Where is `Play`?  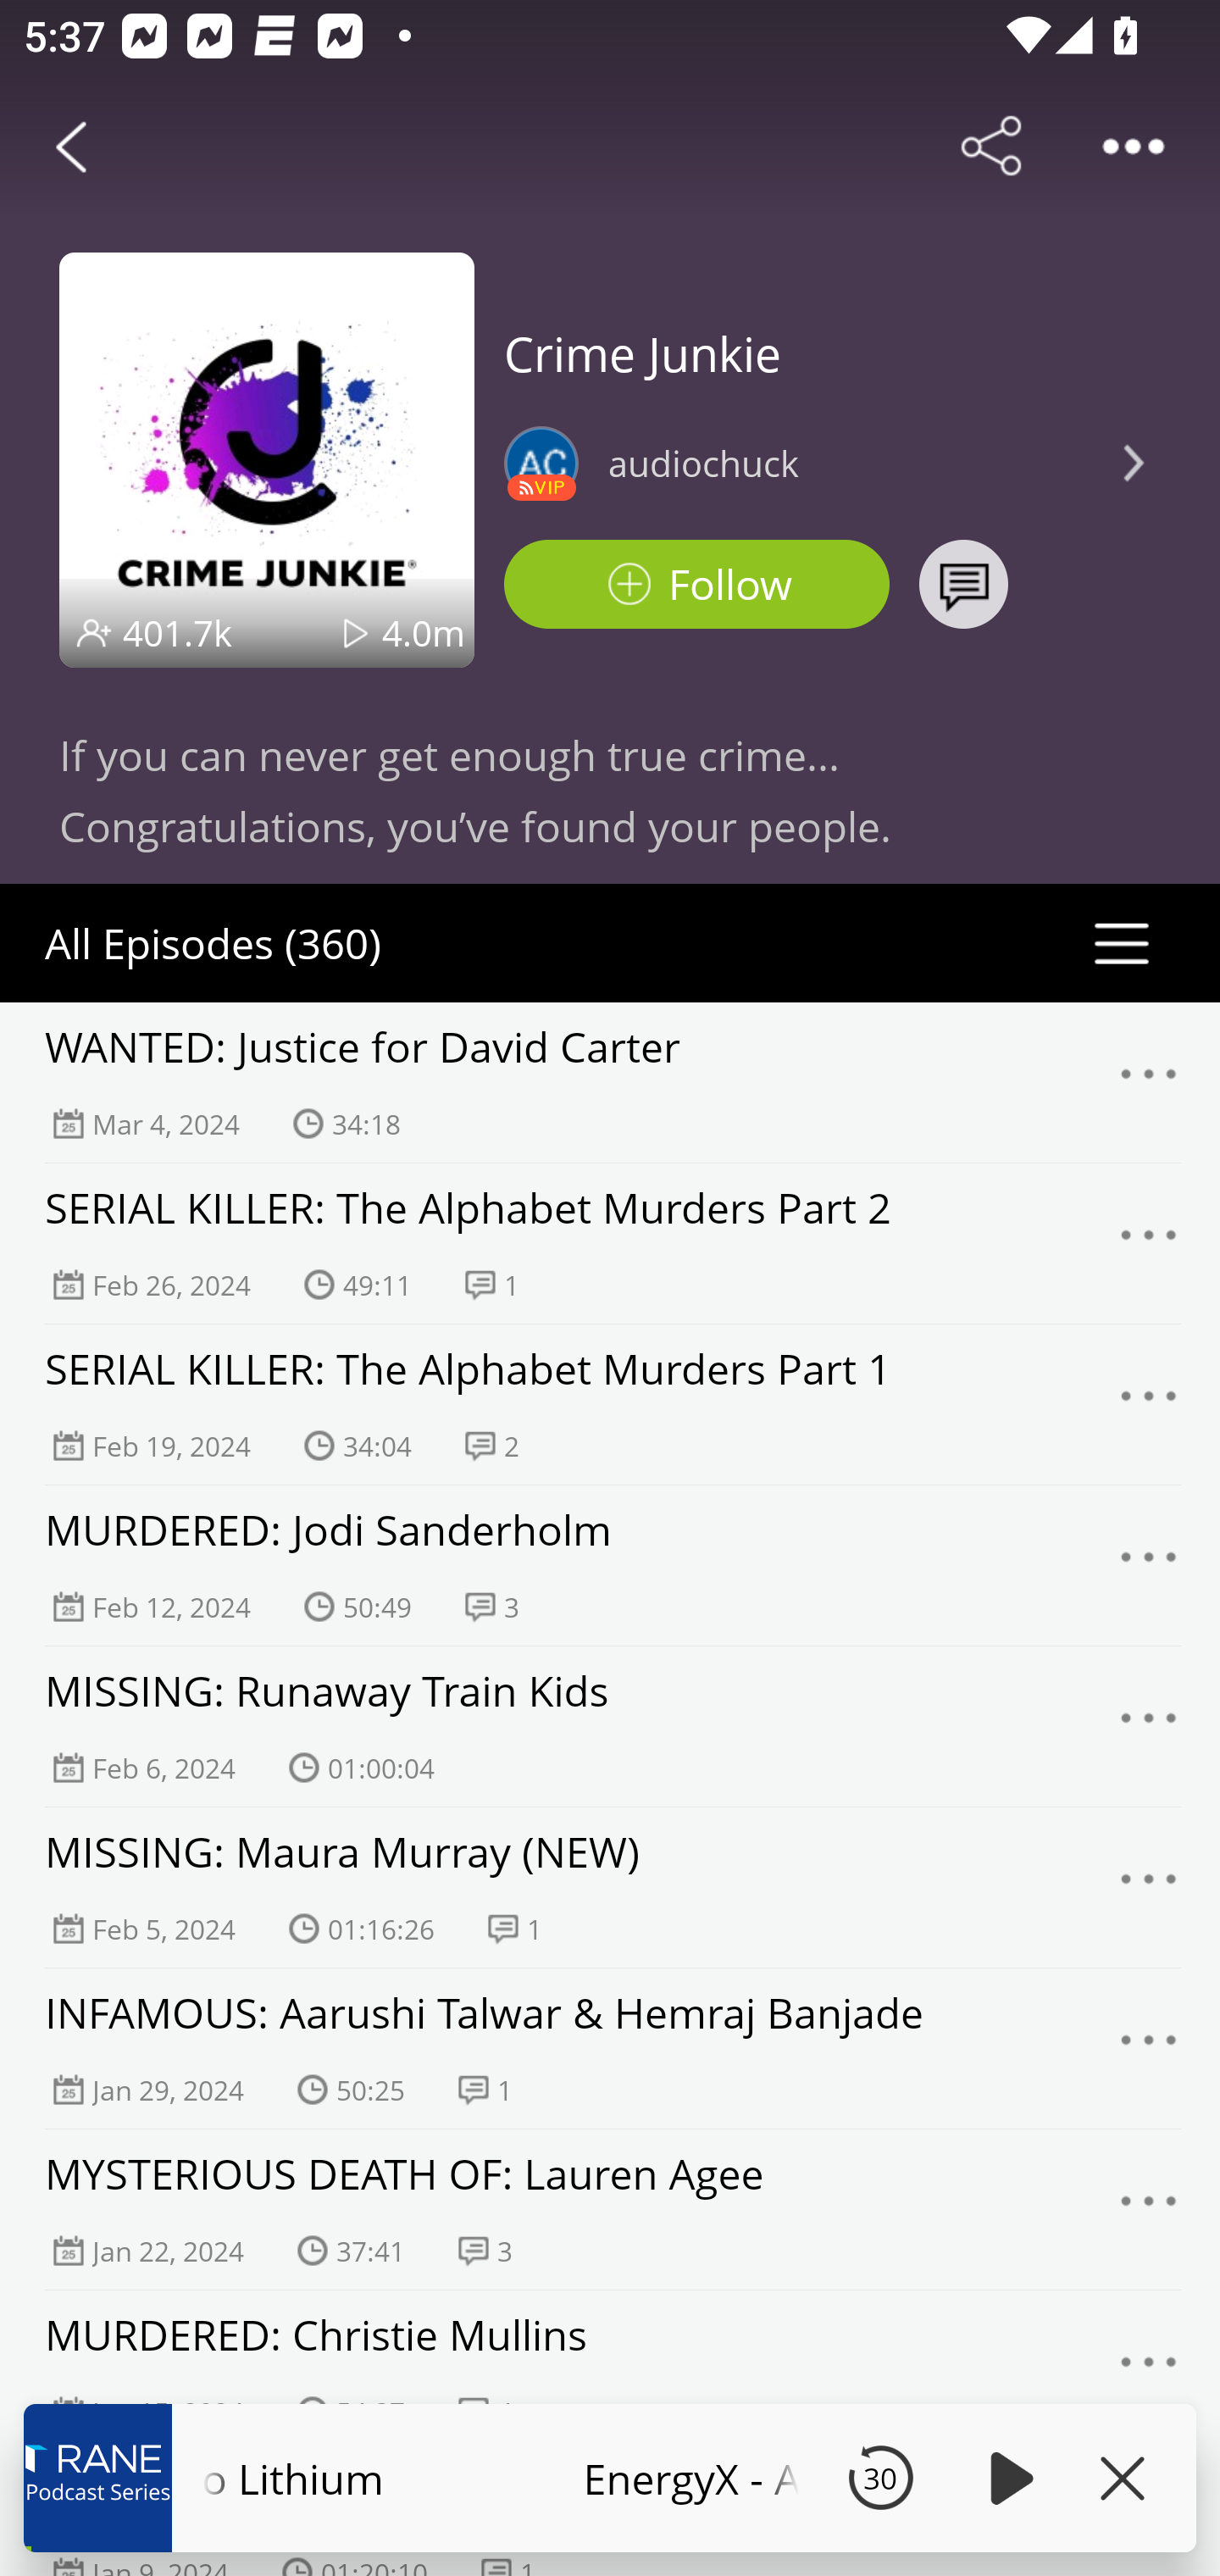 Play is located at coordinates (1006, 2478).